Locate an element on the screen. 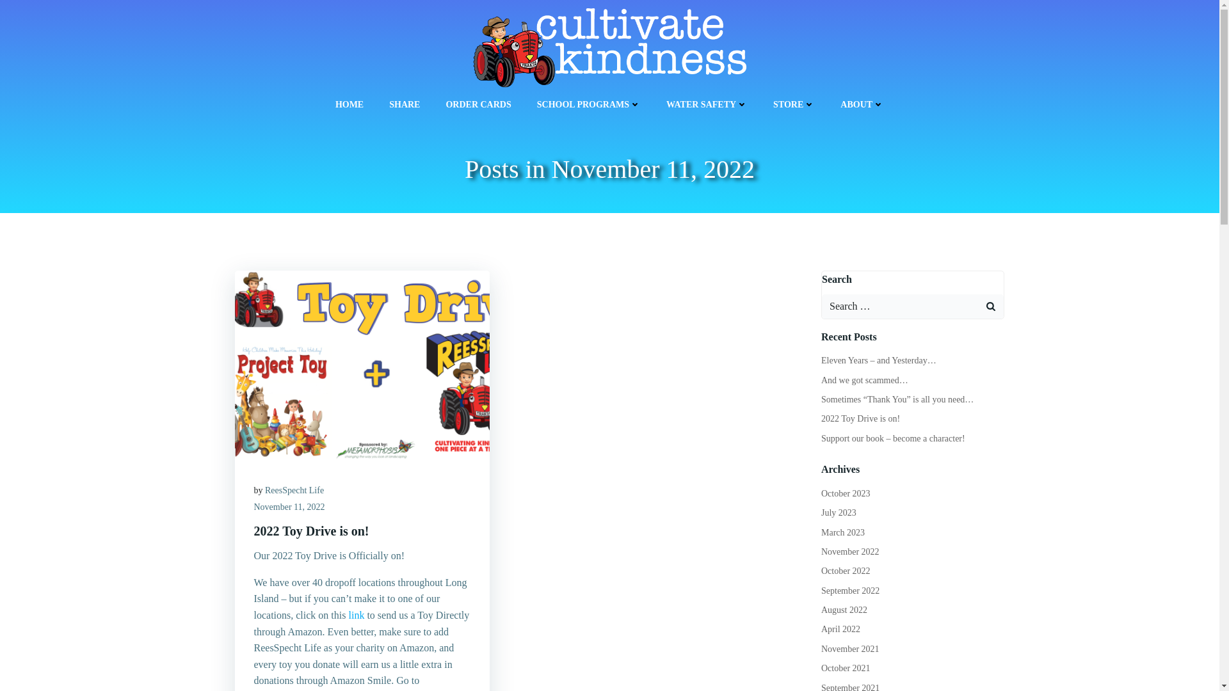 The image size is (1229, 691). SHARE is located at coordinates (405, 104).